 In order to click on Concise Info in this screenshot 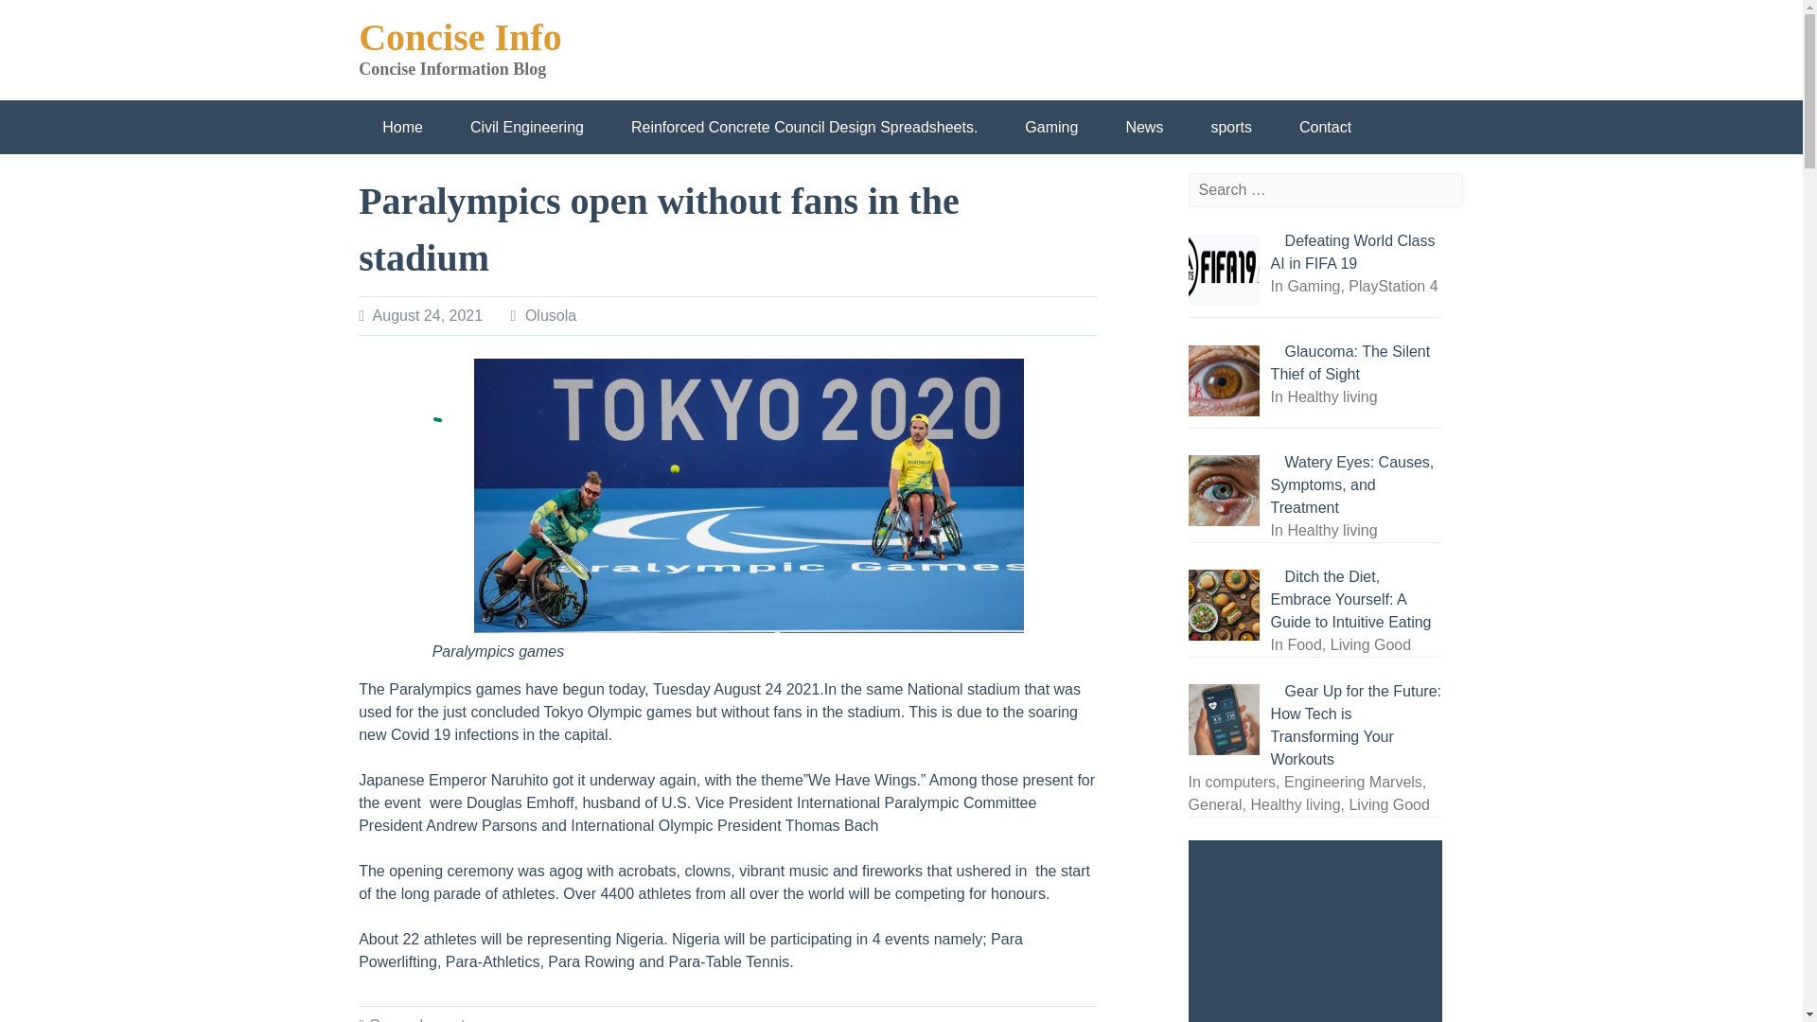, I will do `click(460, 37)`.